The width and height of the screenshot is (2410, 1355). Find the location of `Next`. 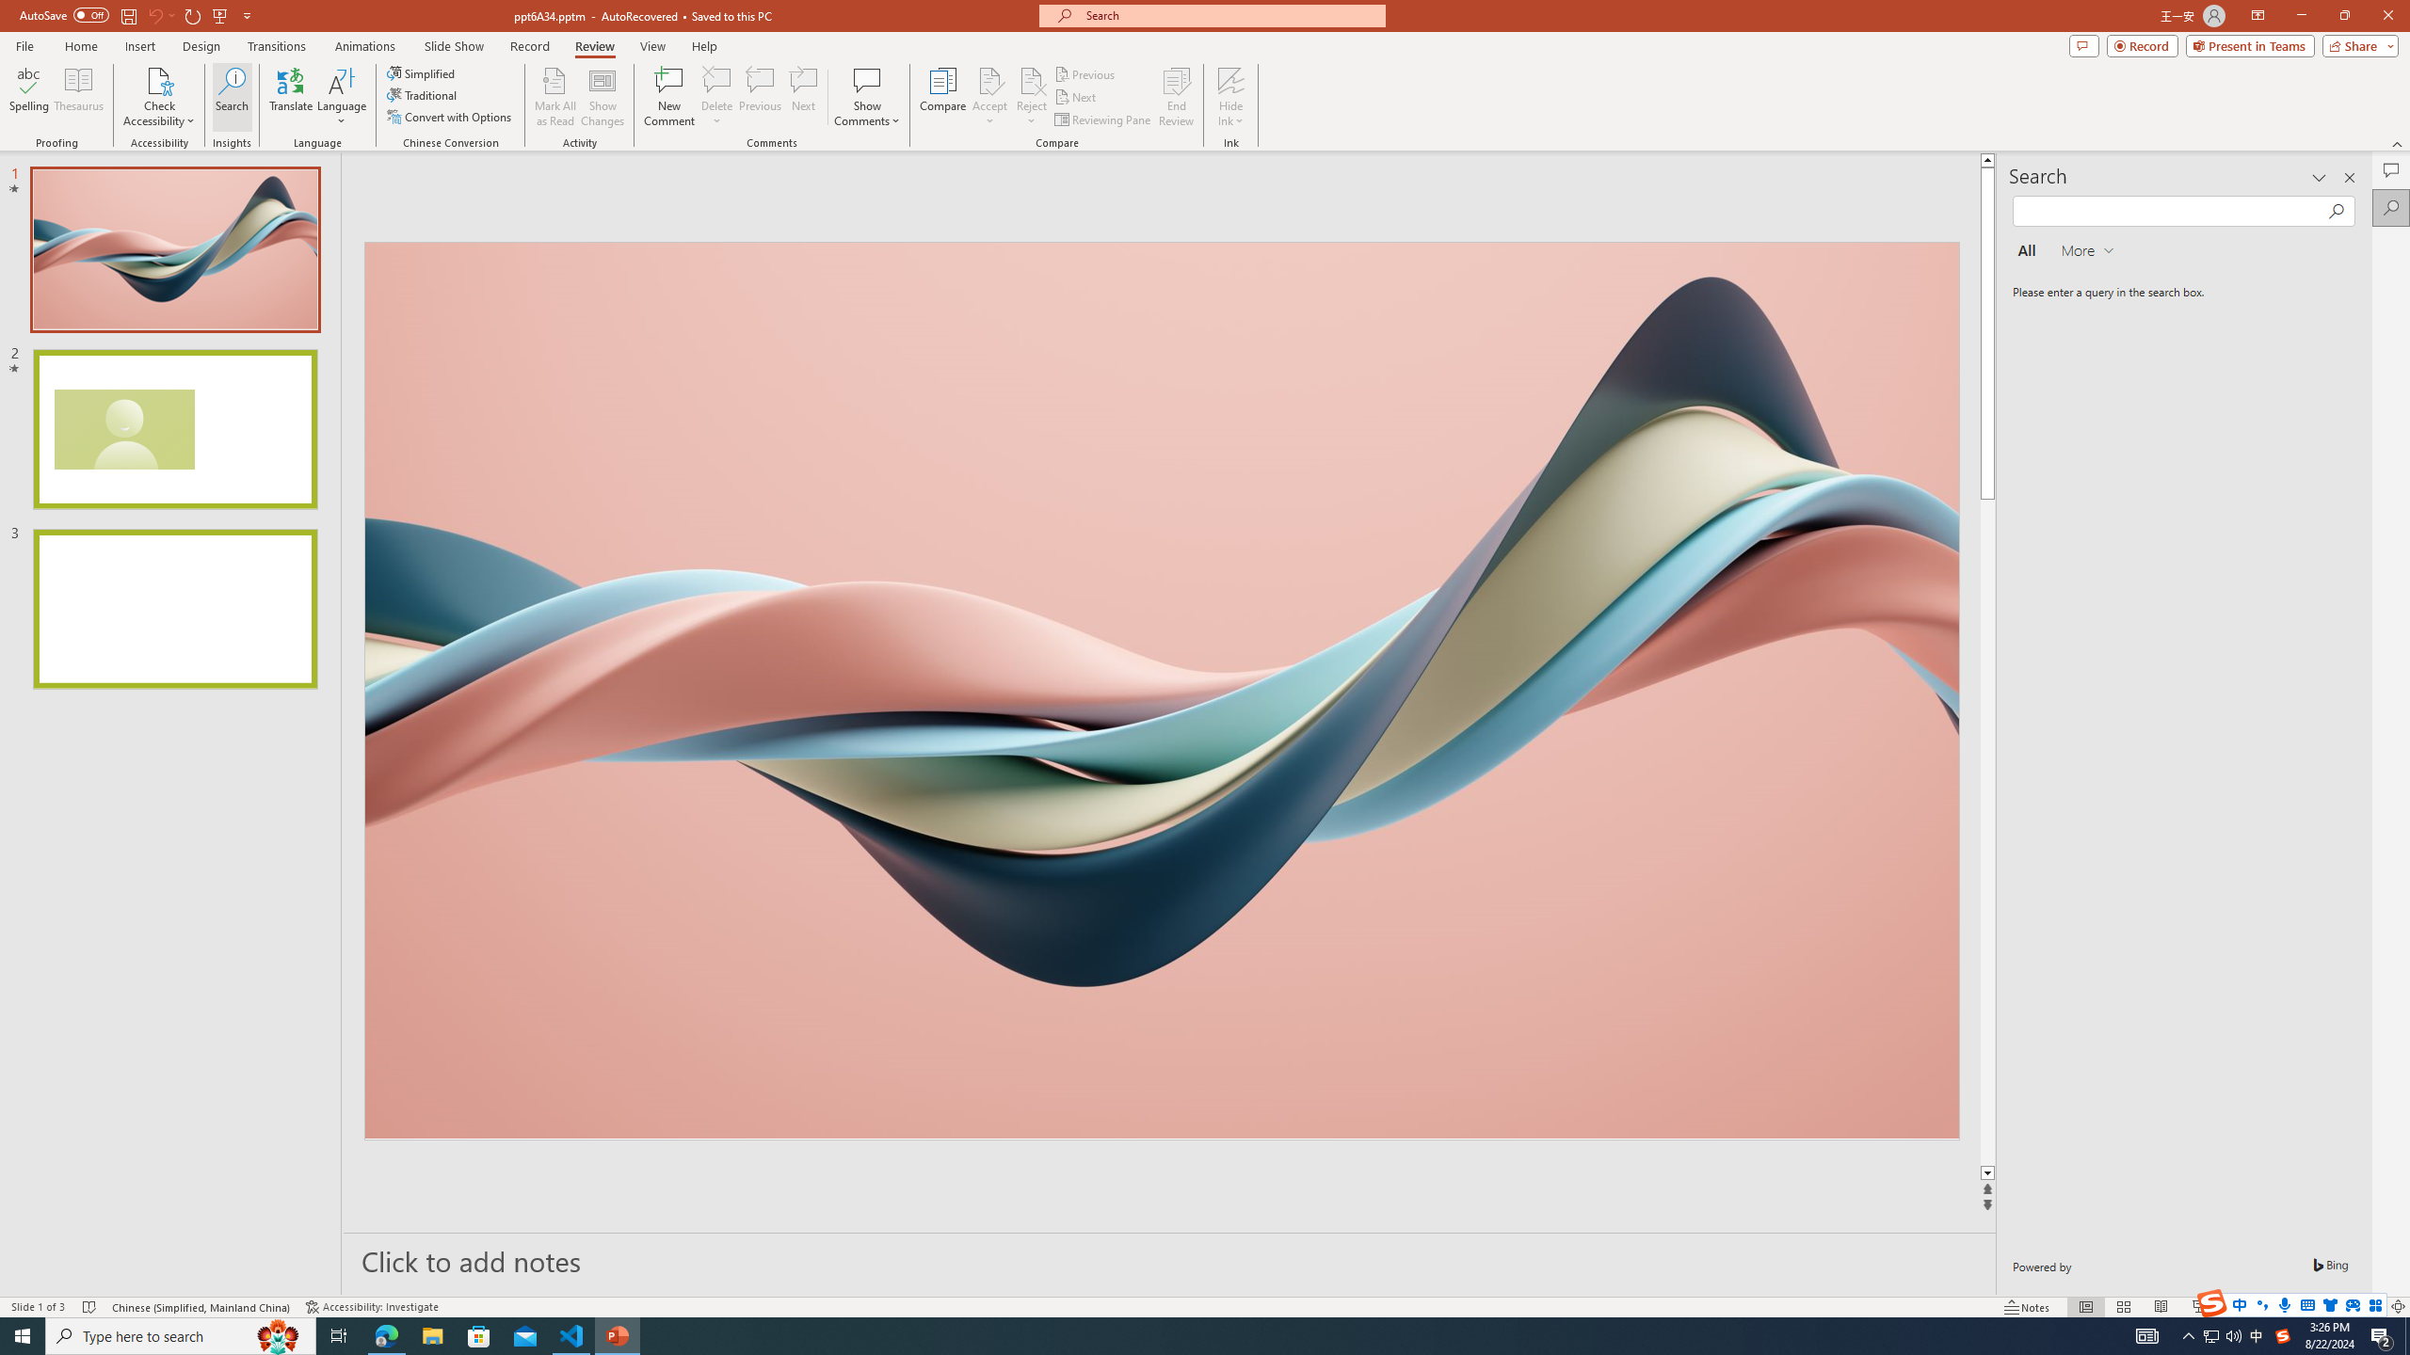

Next is located at coordinates (1075, 98).